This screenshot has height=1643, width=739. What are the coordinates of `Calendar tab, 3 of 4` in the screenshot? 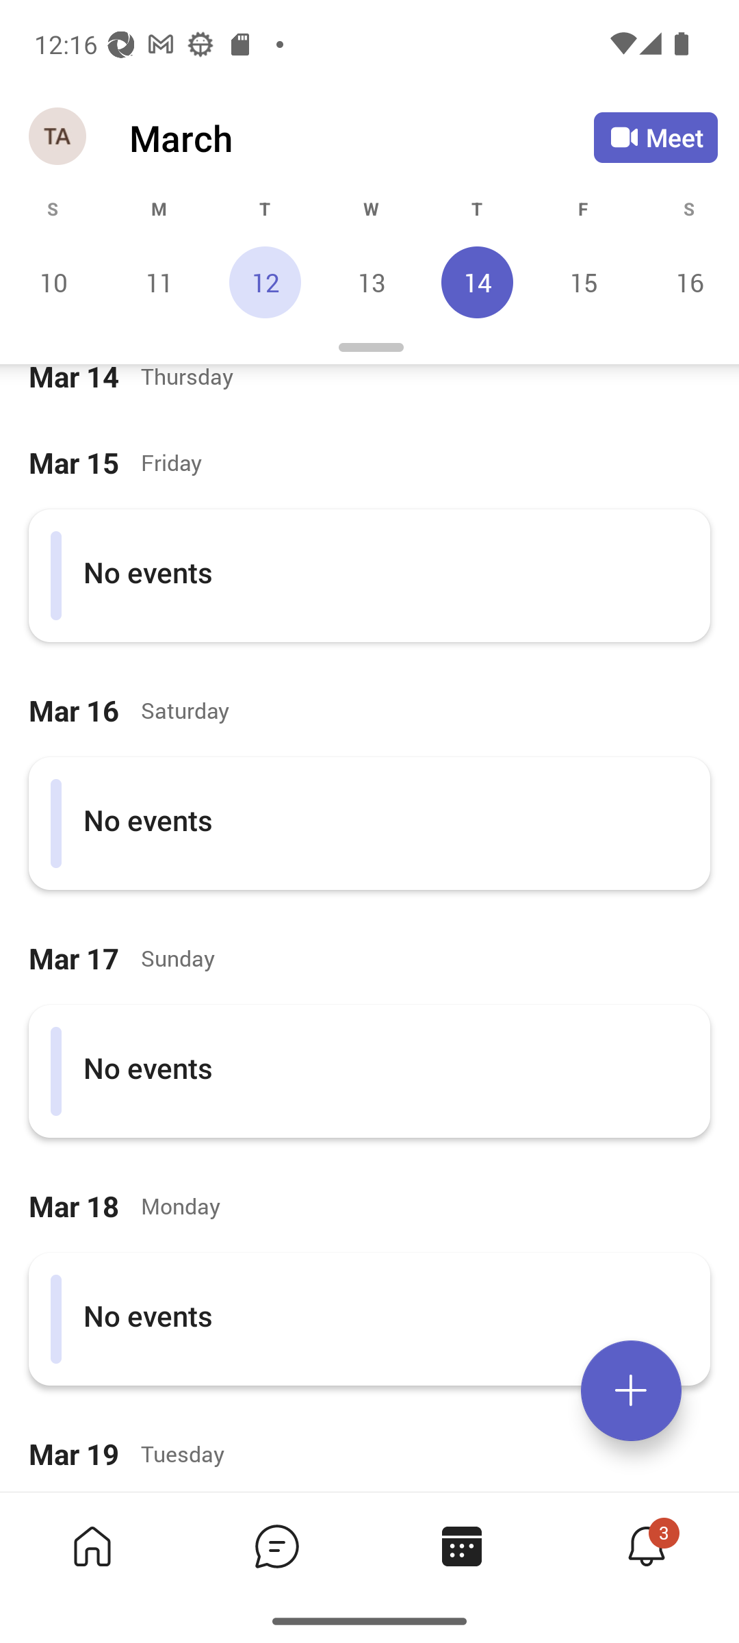 It's located at (461, 1546).